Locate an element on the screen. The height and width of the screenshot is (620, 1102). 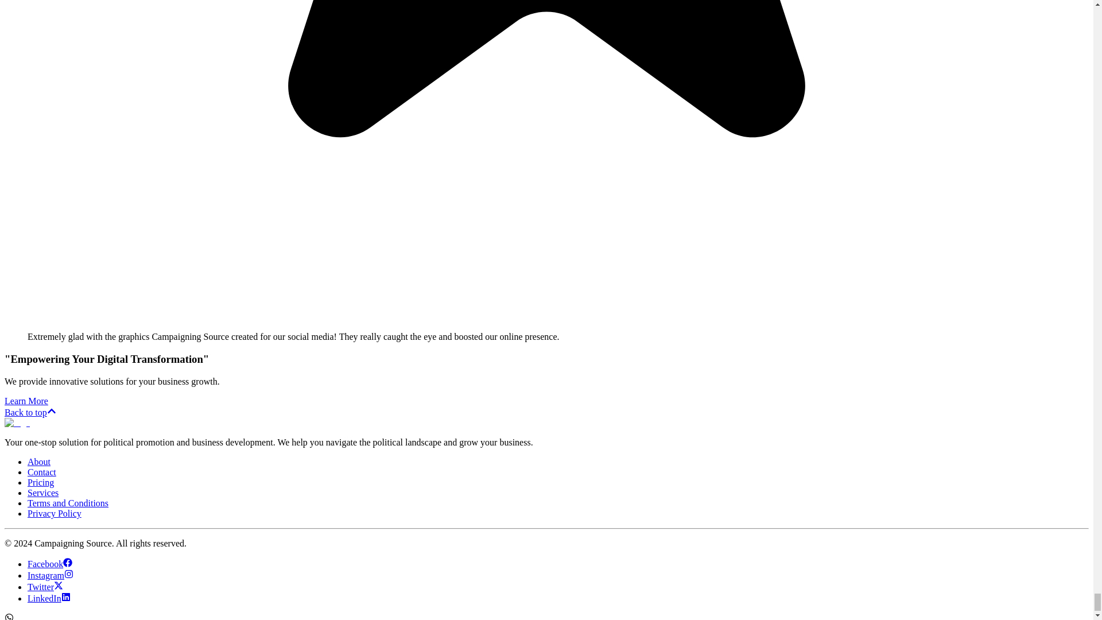
Facebook is located at coordinates (50, 564).